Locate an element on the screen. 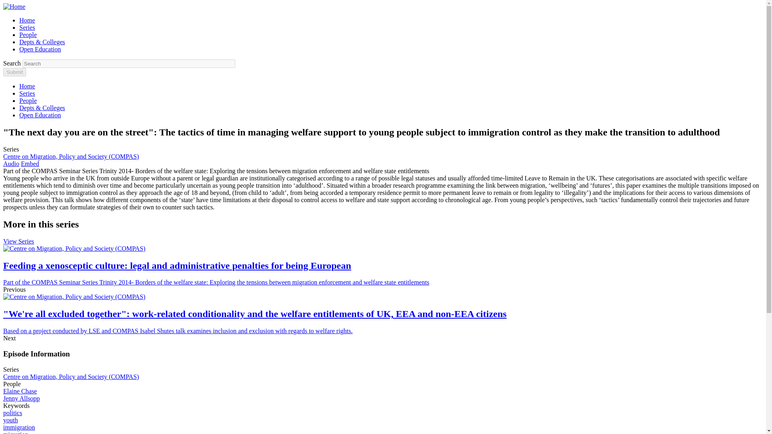 The height and width of the screenshot is (434, 772). Jenny Allsopp is located at coordinates (21, 398).